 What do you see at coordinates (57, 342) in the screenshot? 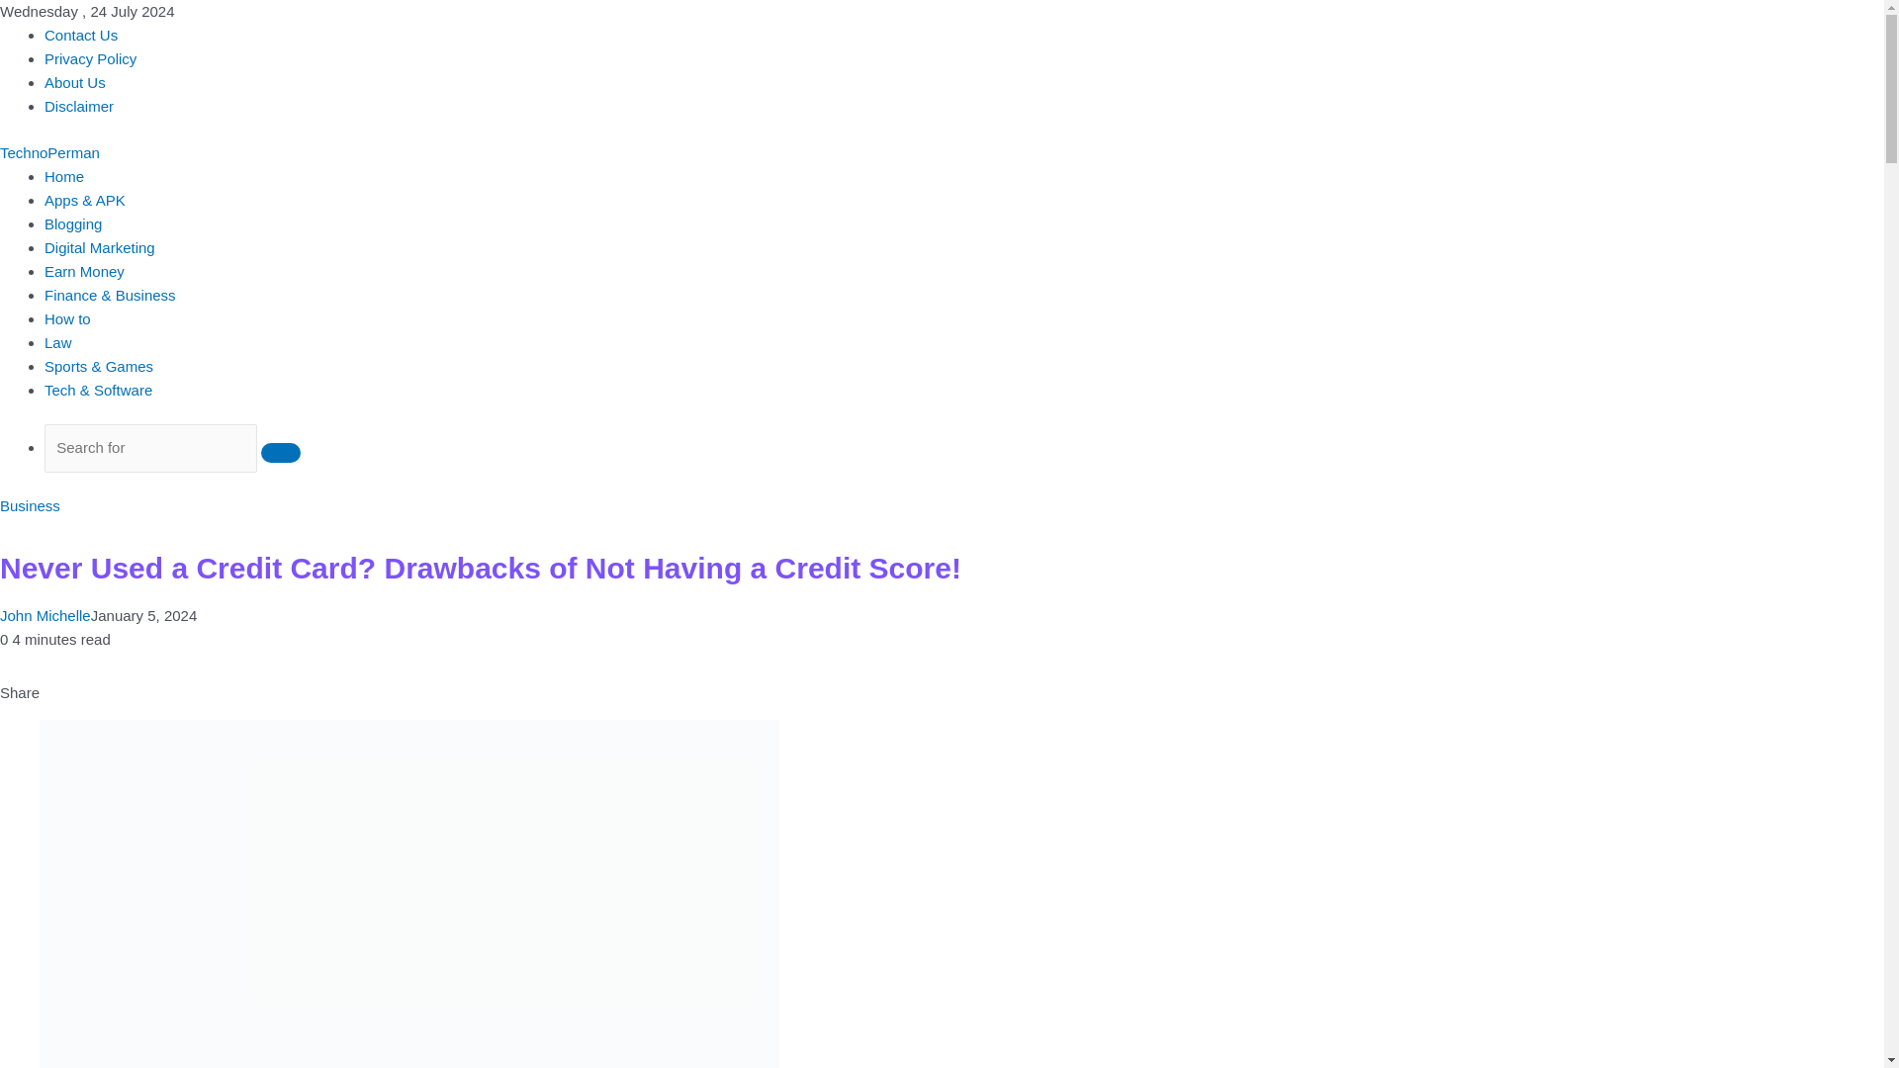
I see `Law` at bounding box center [57, 342].